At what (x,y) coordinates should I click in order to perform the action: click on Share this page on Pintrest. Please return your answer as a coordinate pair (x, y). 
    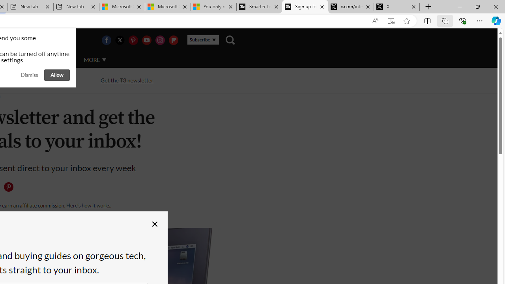
    Looking at the image, I should click on (8, 187).